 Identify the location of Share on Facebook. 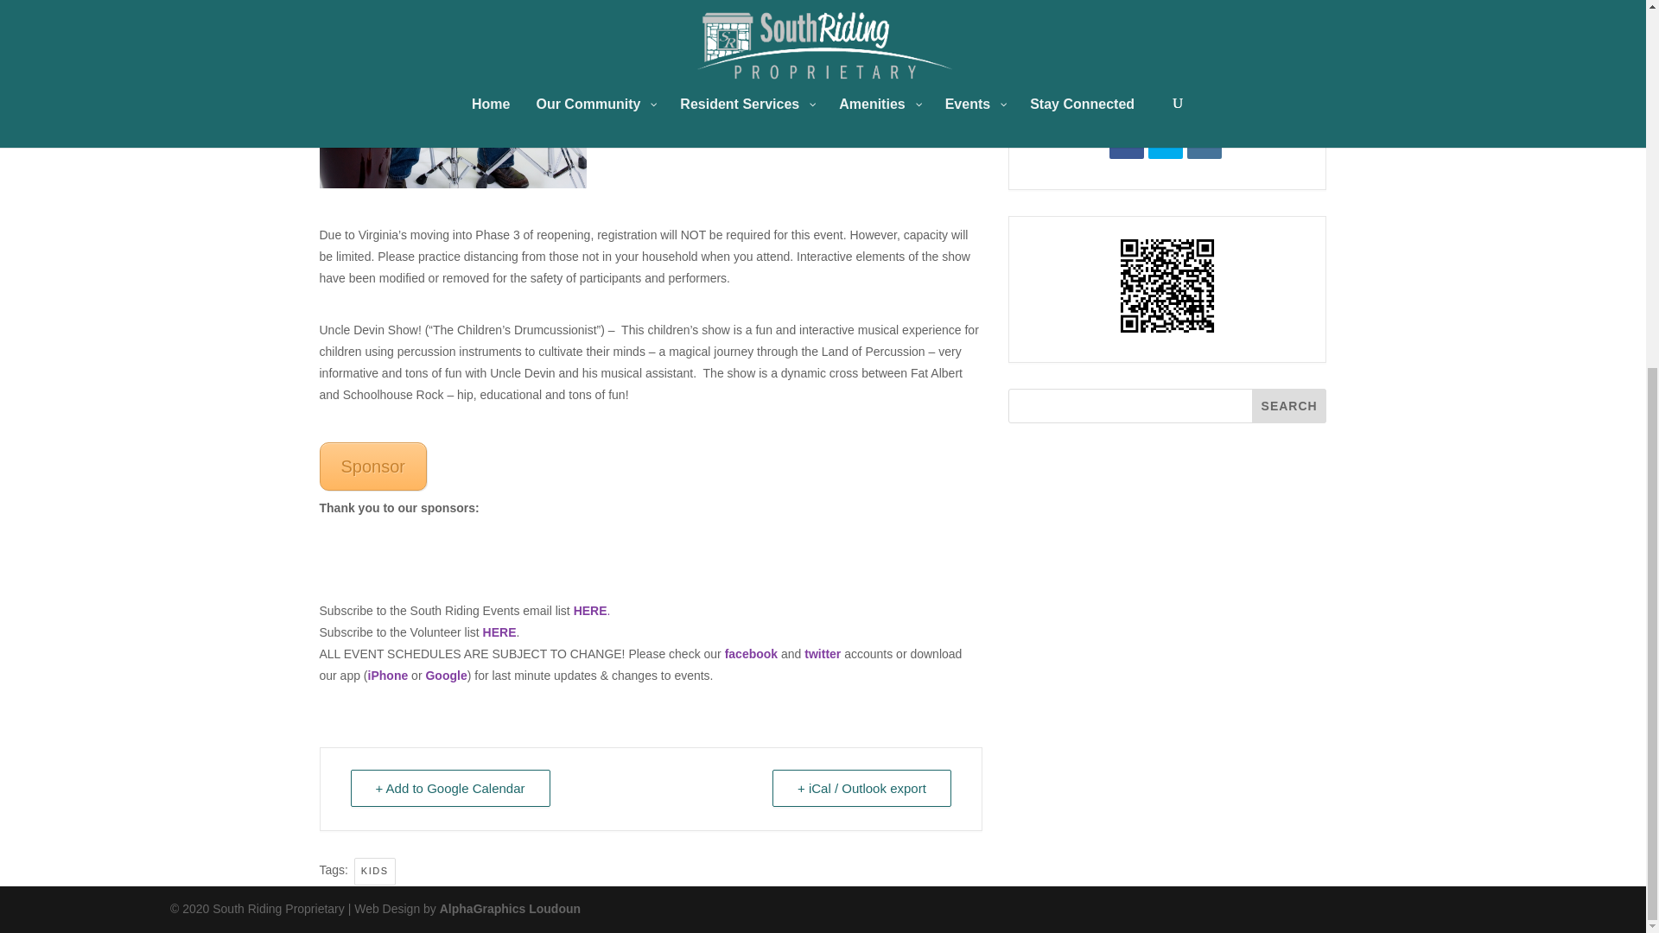
(1127, 141).